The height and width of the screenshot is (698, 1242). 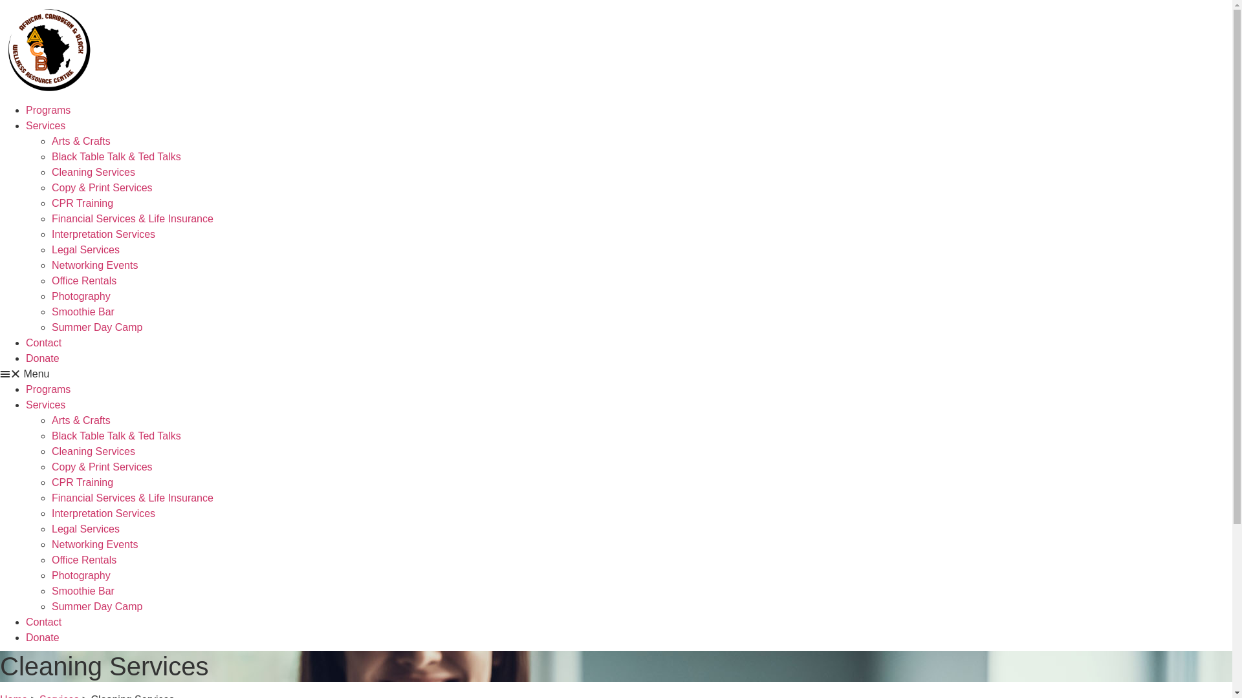 What do you see at coordinates (45, 405) in the screenshot?
I see `Services` at bounding box center [45, 405].